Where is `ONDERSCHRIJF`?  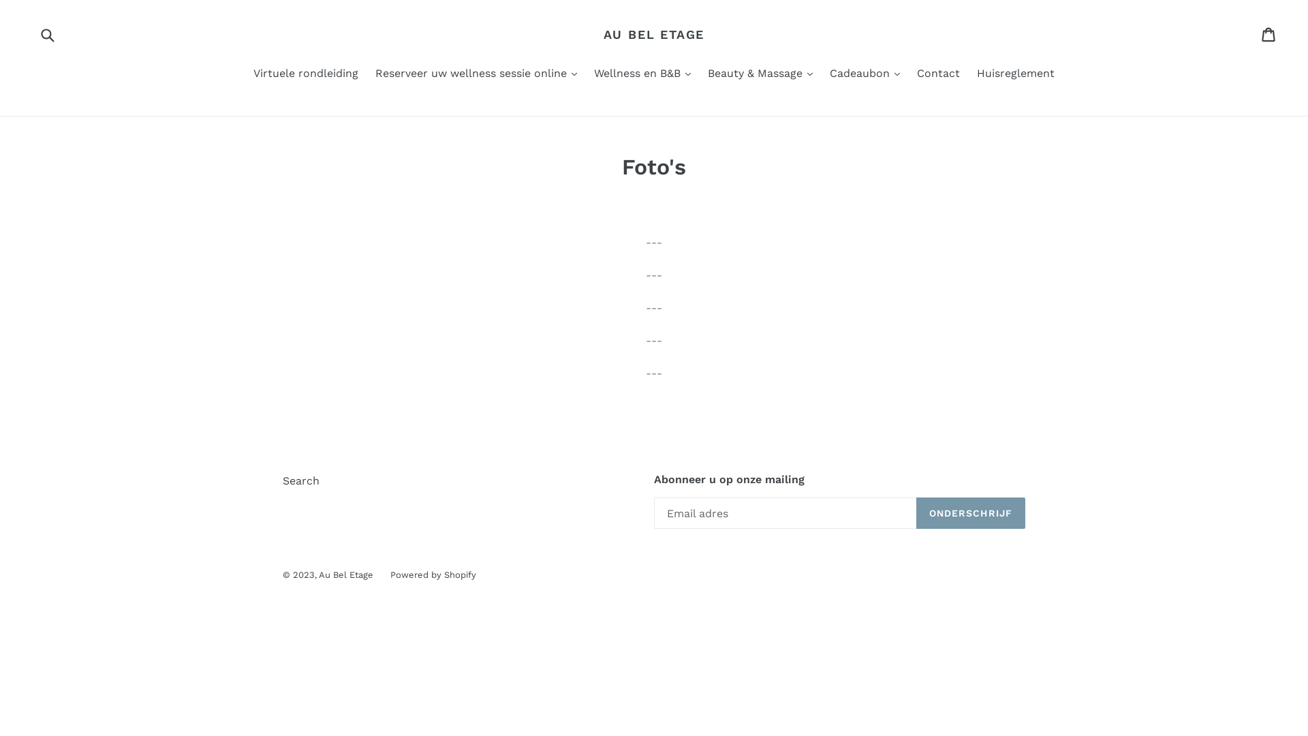
ONDERSCHRIJF is located at coordinates (971, 513).